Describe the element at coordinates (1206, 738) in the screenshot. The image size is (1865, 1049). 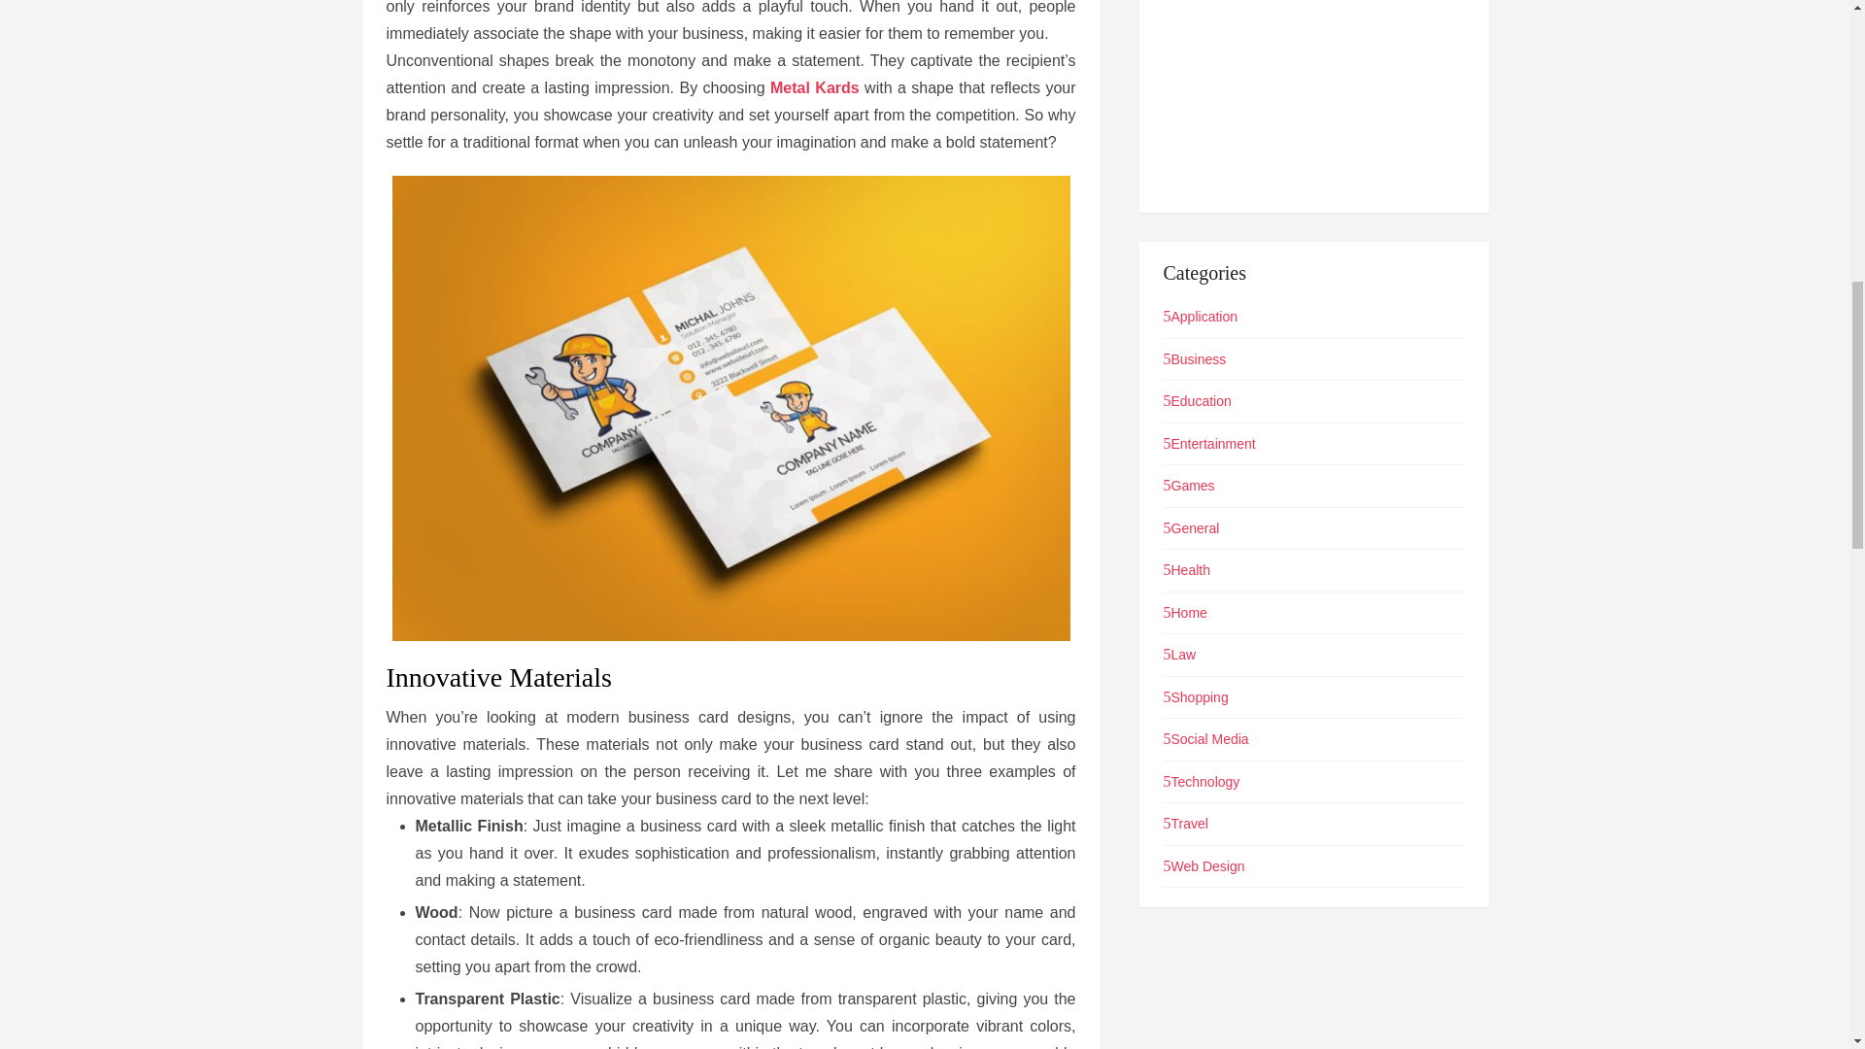
I see `Social Media` at that location.